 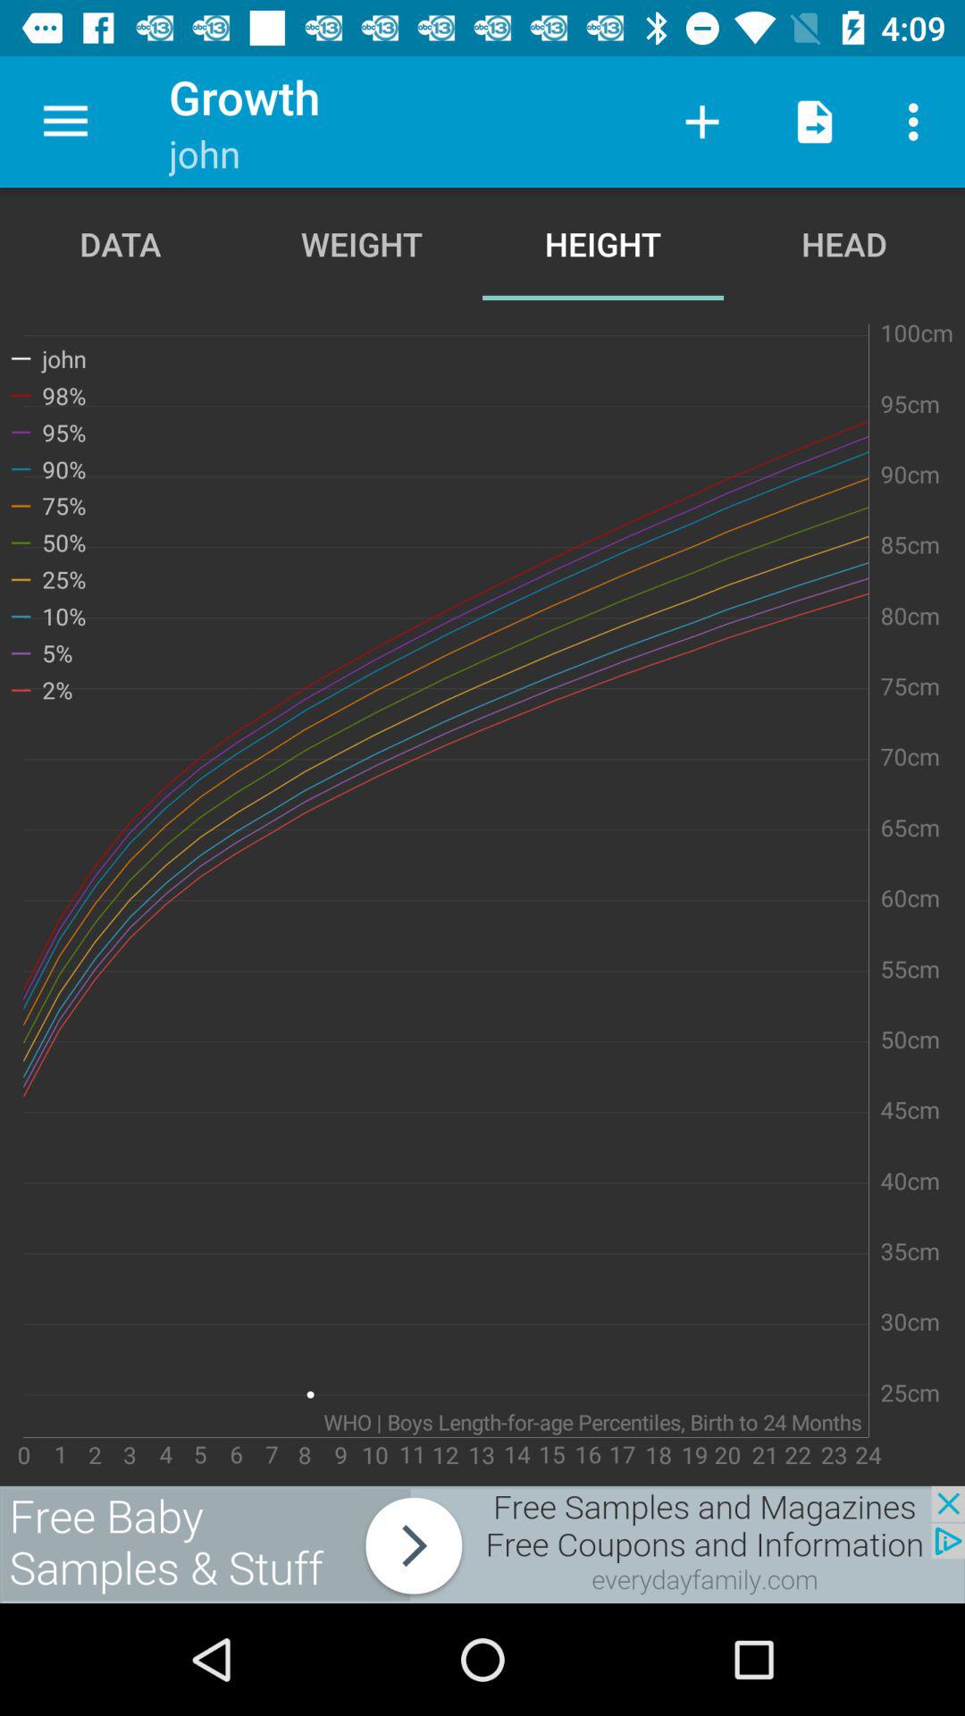 I want to click on go to advertising partner, so click(x=482, y=1544).